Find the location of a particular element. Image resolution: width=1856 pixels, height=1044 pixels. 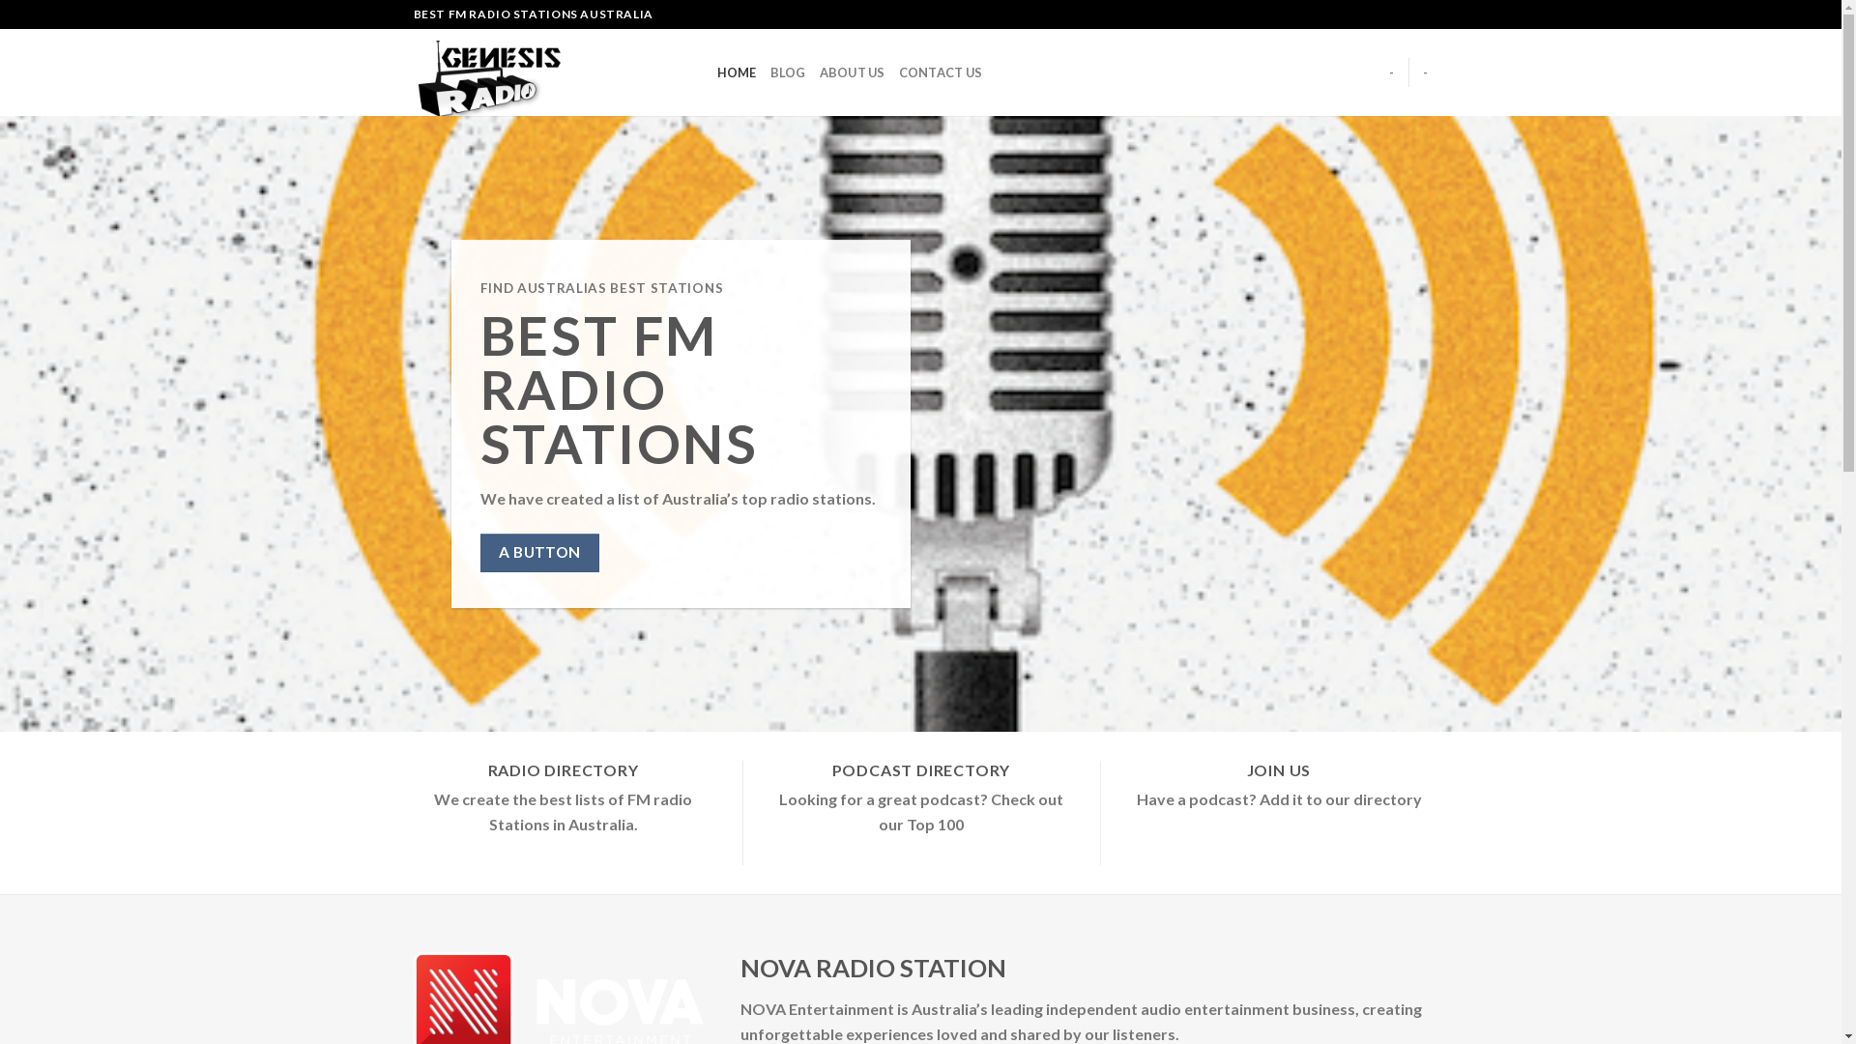

CONTACT US is located at coordinates (942, 72).